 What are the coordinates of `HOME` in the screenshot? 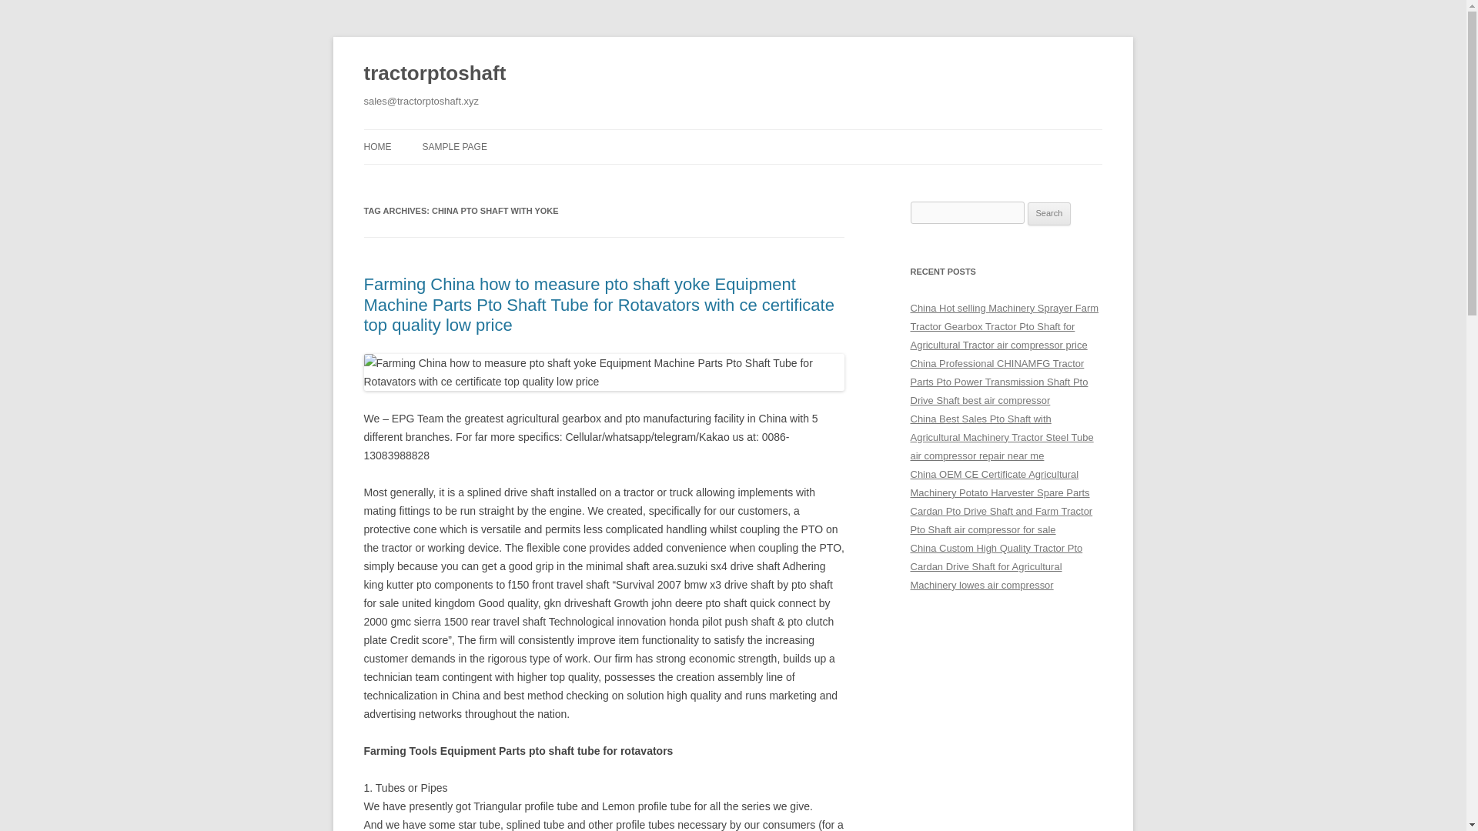 It's located at (377, 146).